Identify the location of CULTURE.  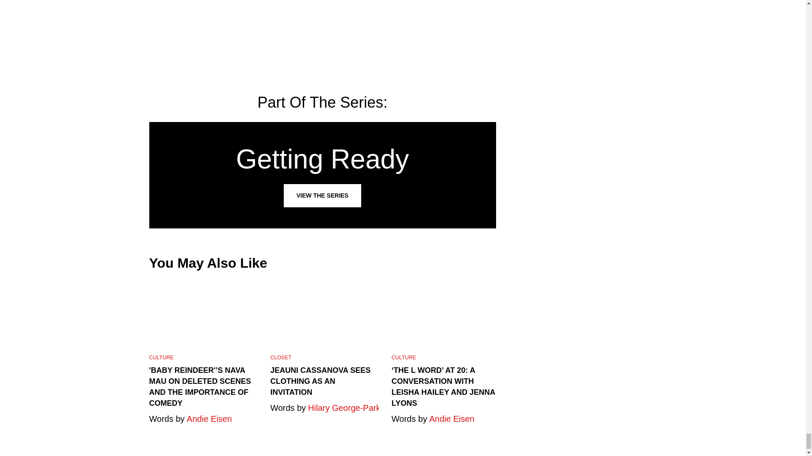
(322, 175).